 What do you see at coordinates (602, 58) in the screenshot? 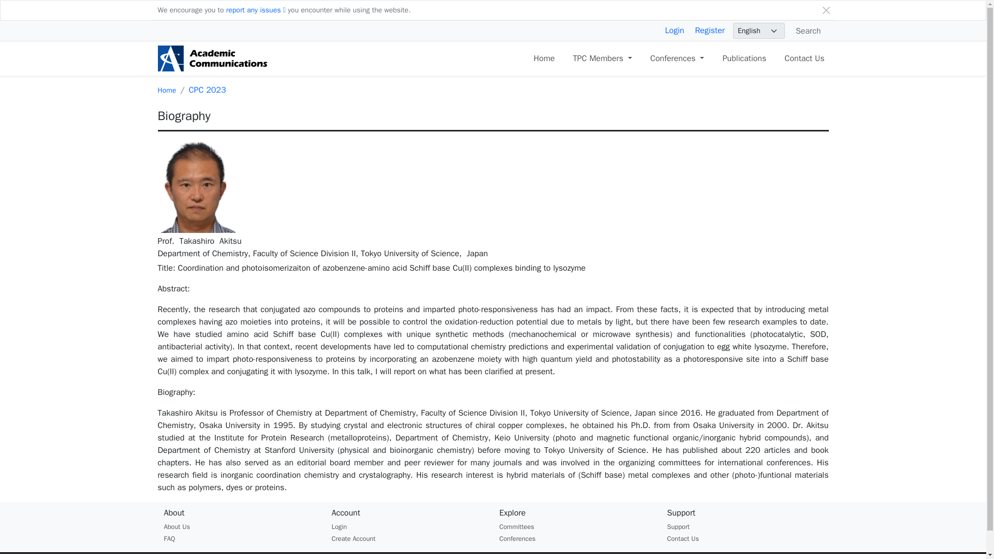
I see `TPC Members` at bounding box center [602, 58].